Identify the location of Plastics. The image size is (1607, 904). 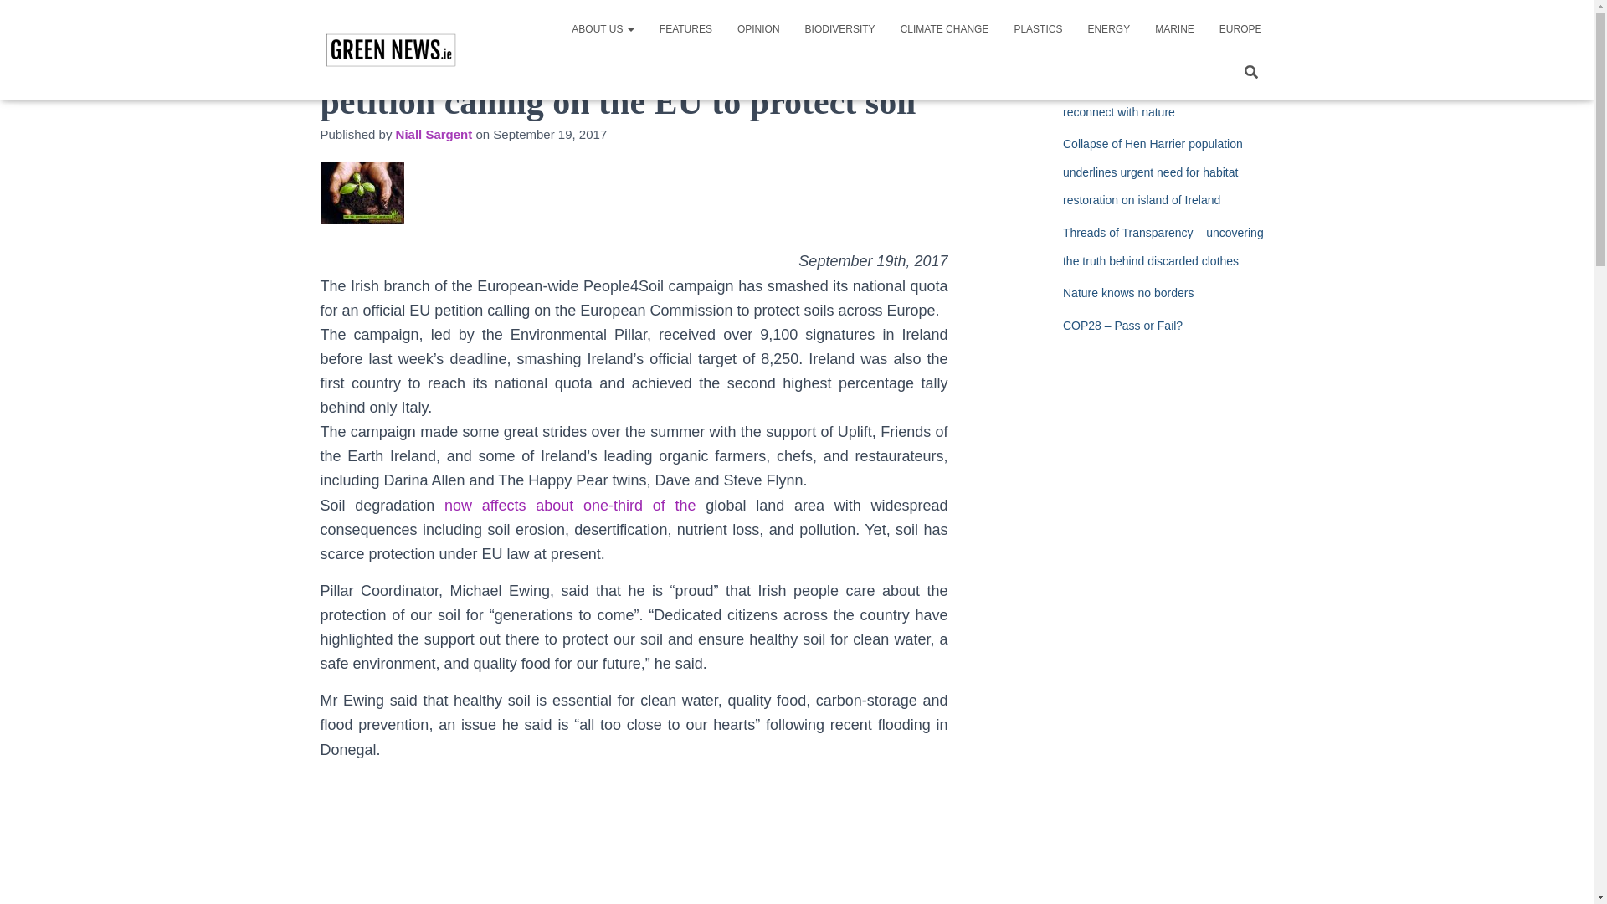
(1038, 28).